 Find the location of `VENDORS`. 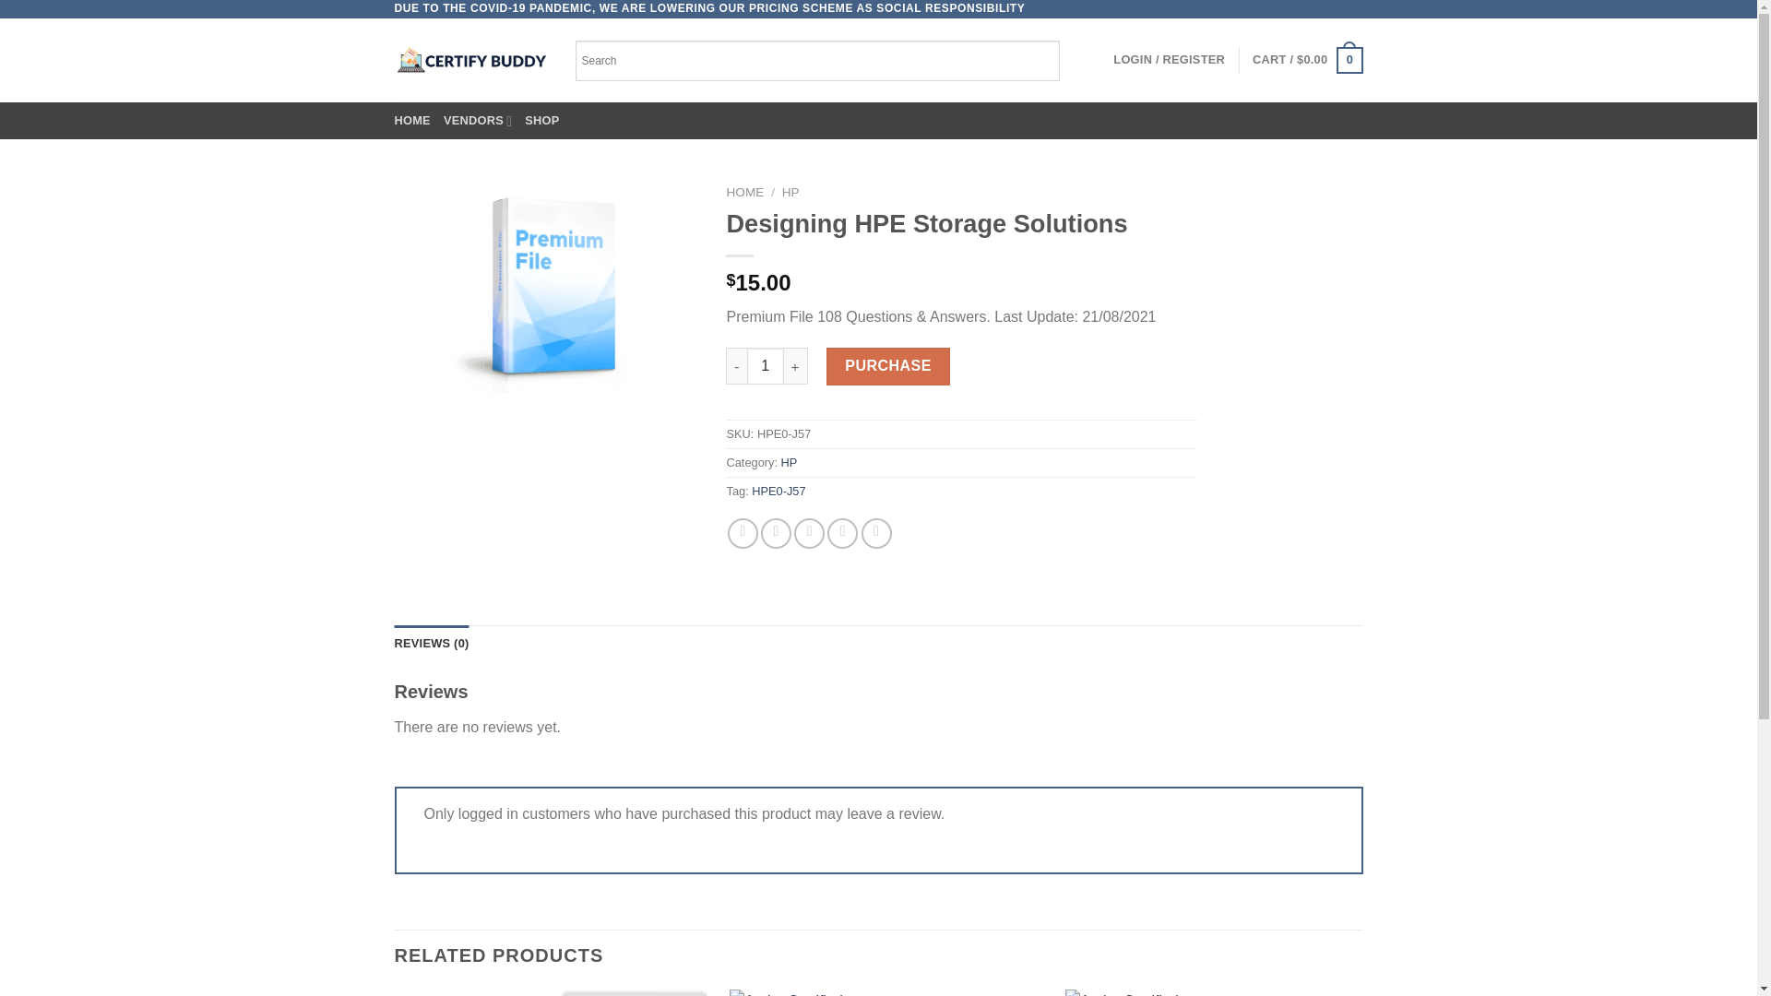

VENDORS is located at coordinates (478, 121).